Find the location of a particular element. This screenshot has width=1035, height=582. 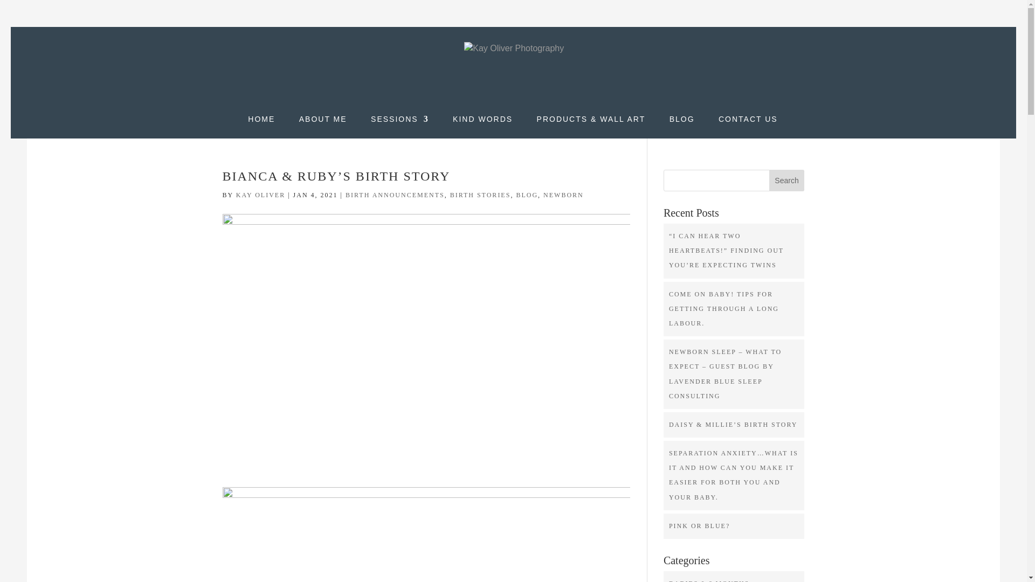

COME ON BABY! TIPS FOR GETTING THROUGH A LONG LABOUR. is located at coordinates (723, 308).